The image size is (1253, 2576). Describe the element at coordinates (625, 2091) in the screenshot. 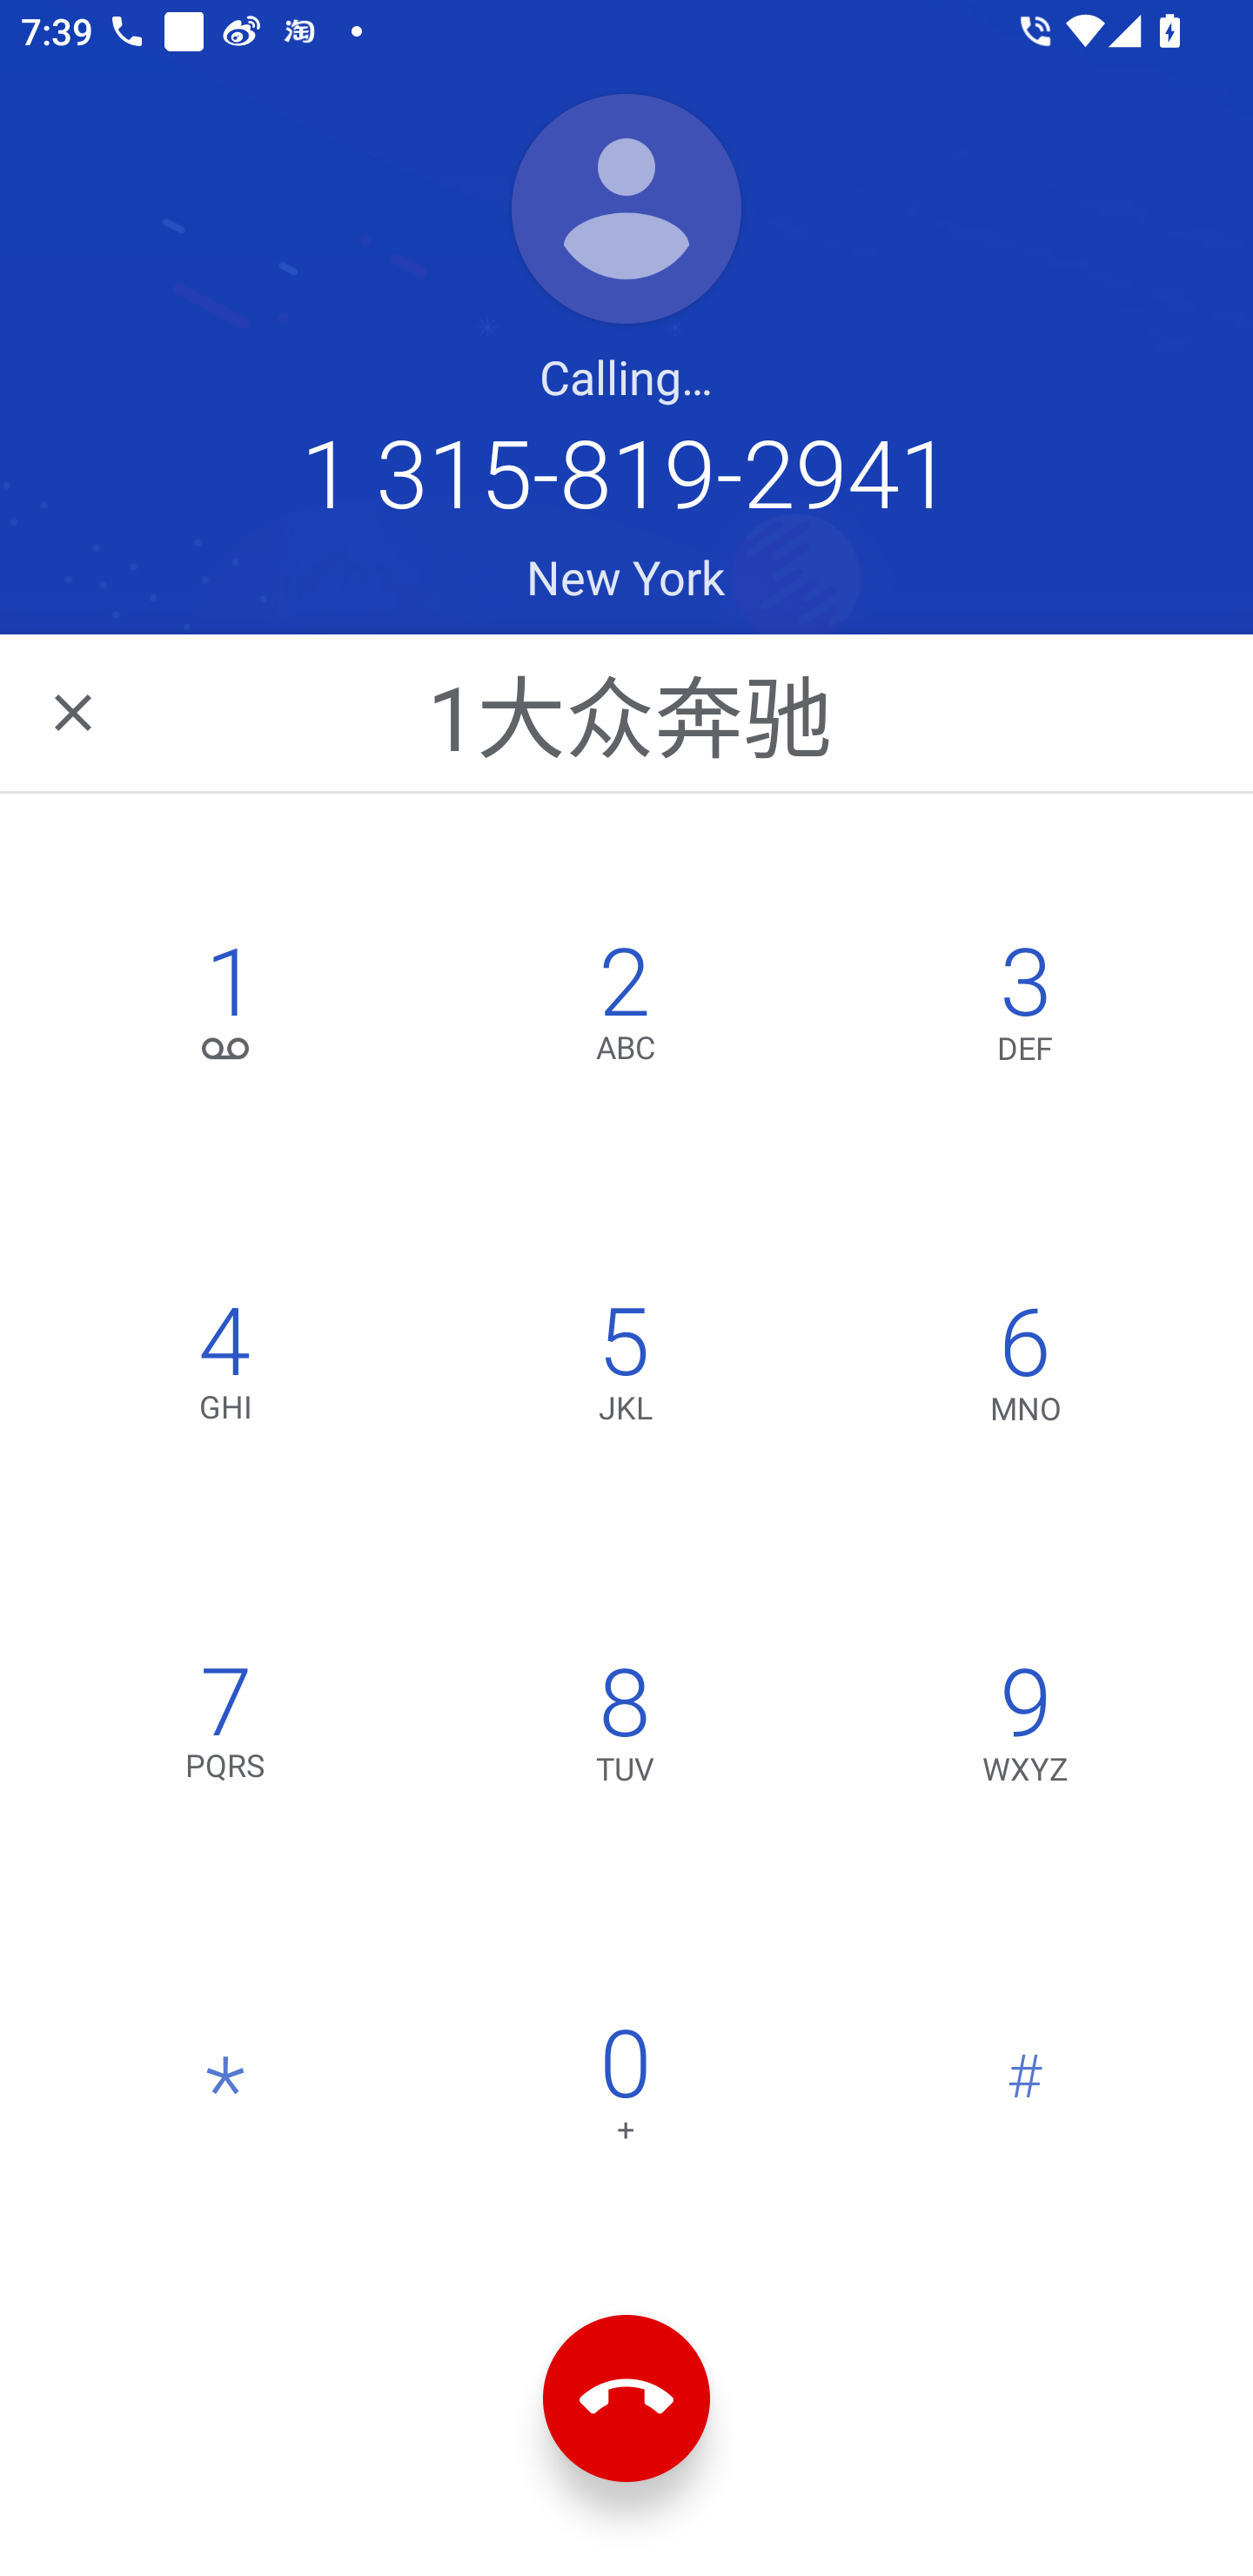

I see `0 0 +` at that location.